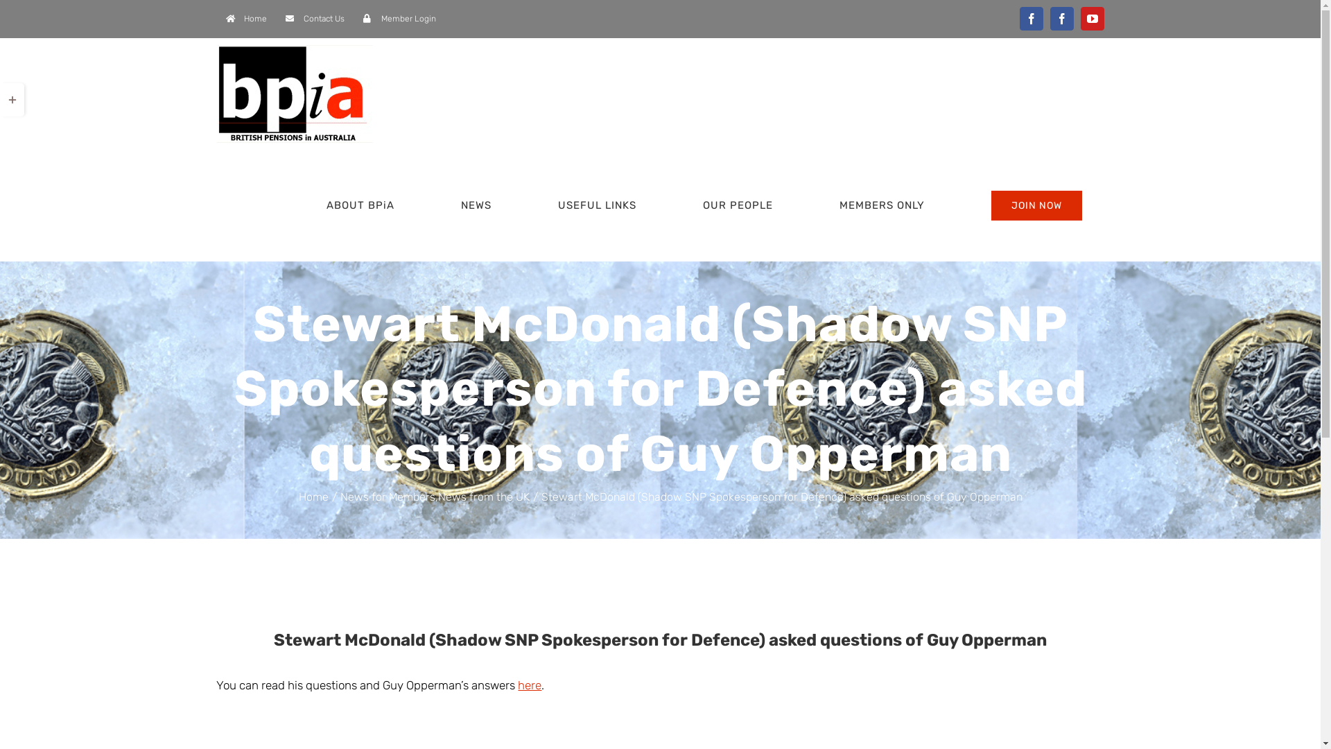 Image resolution: width=1331 pixels, height=749 pixels. Describe the element at coordinates (314, 19) in the screenshot. I see `Contact Us` at that location.